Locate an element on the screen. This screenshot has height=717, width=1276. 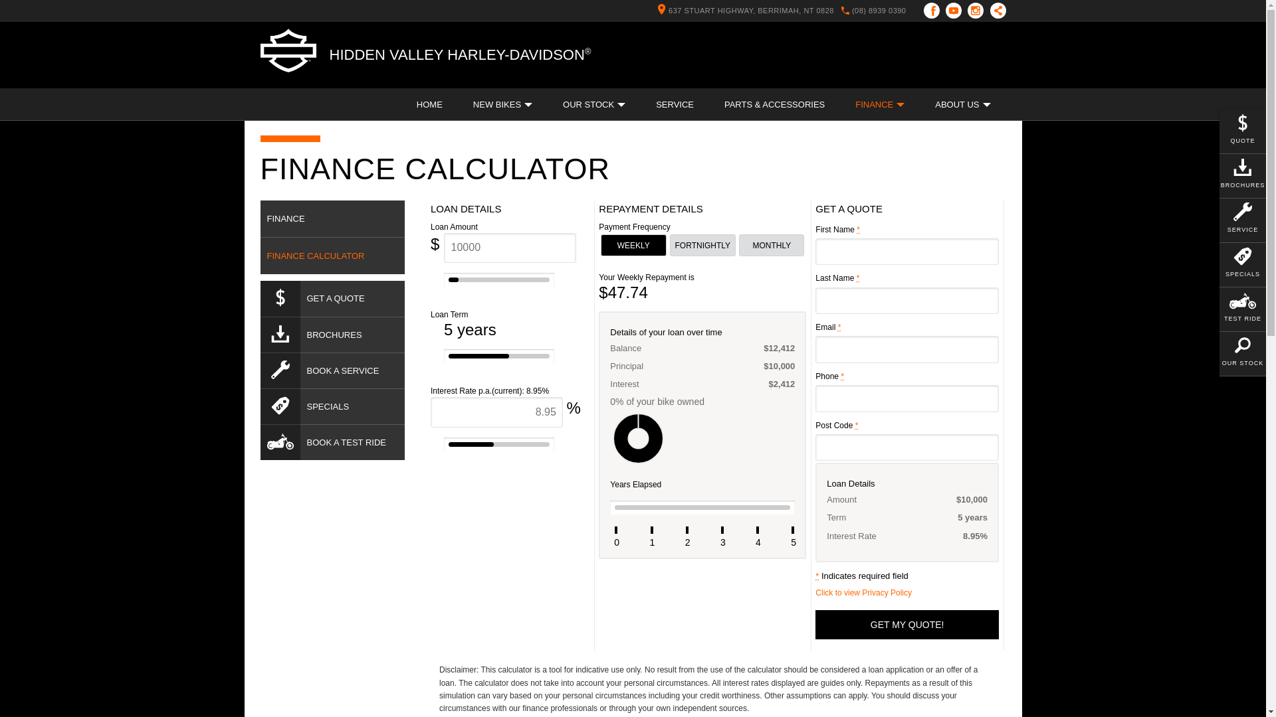
2022 MOTORCYCLES is located at coordinates (592, 73).